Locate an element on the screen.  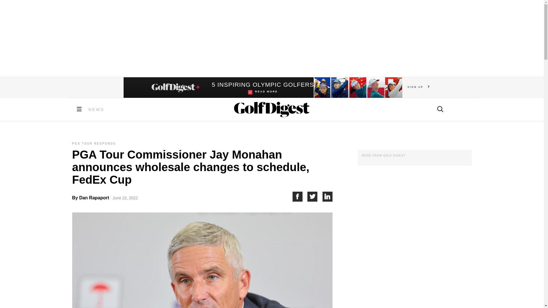
SIGN UP is located at coordinates (300, 196).